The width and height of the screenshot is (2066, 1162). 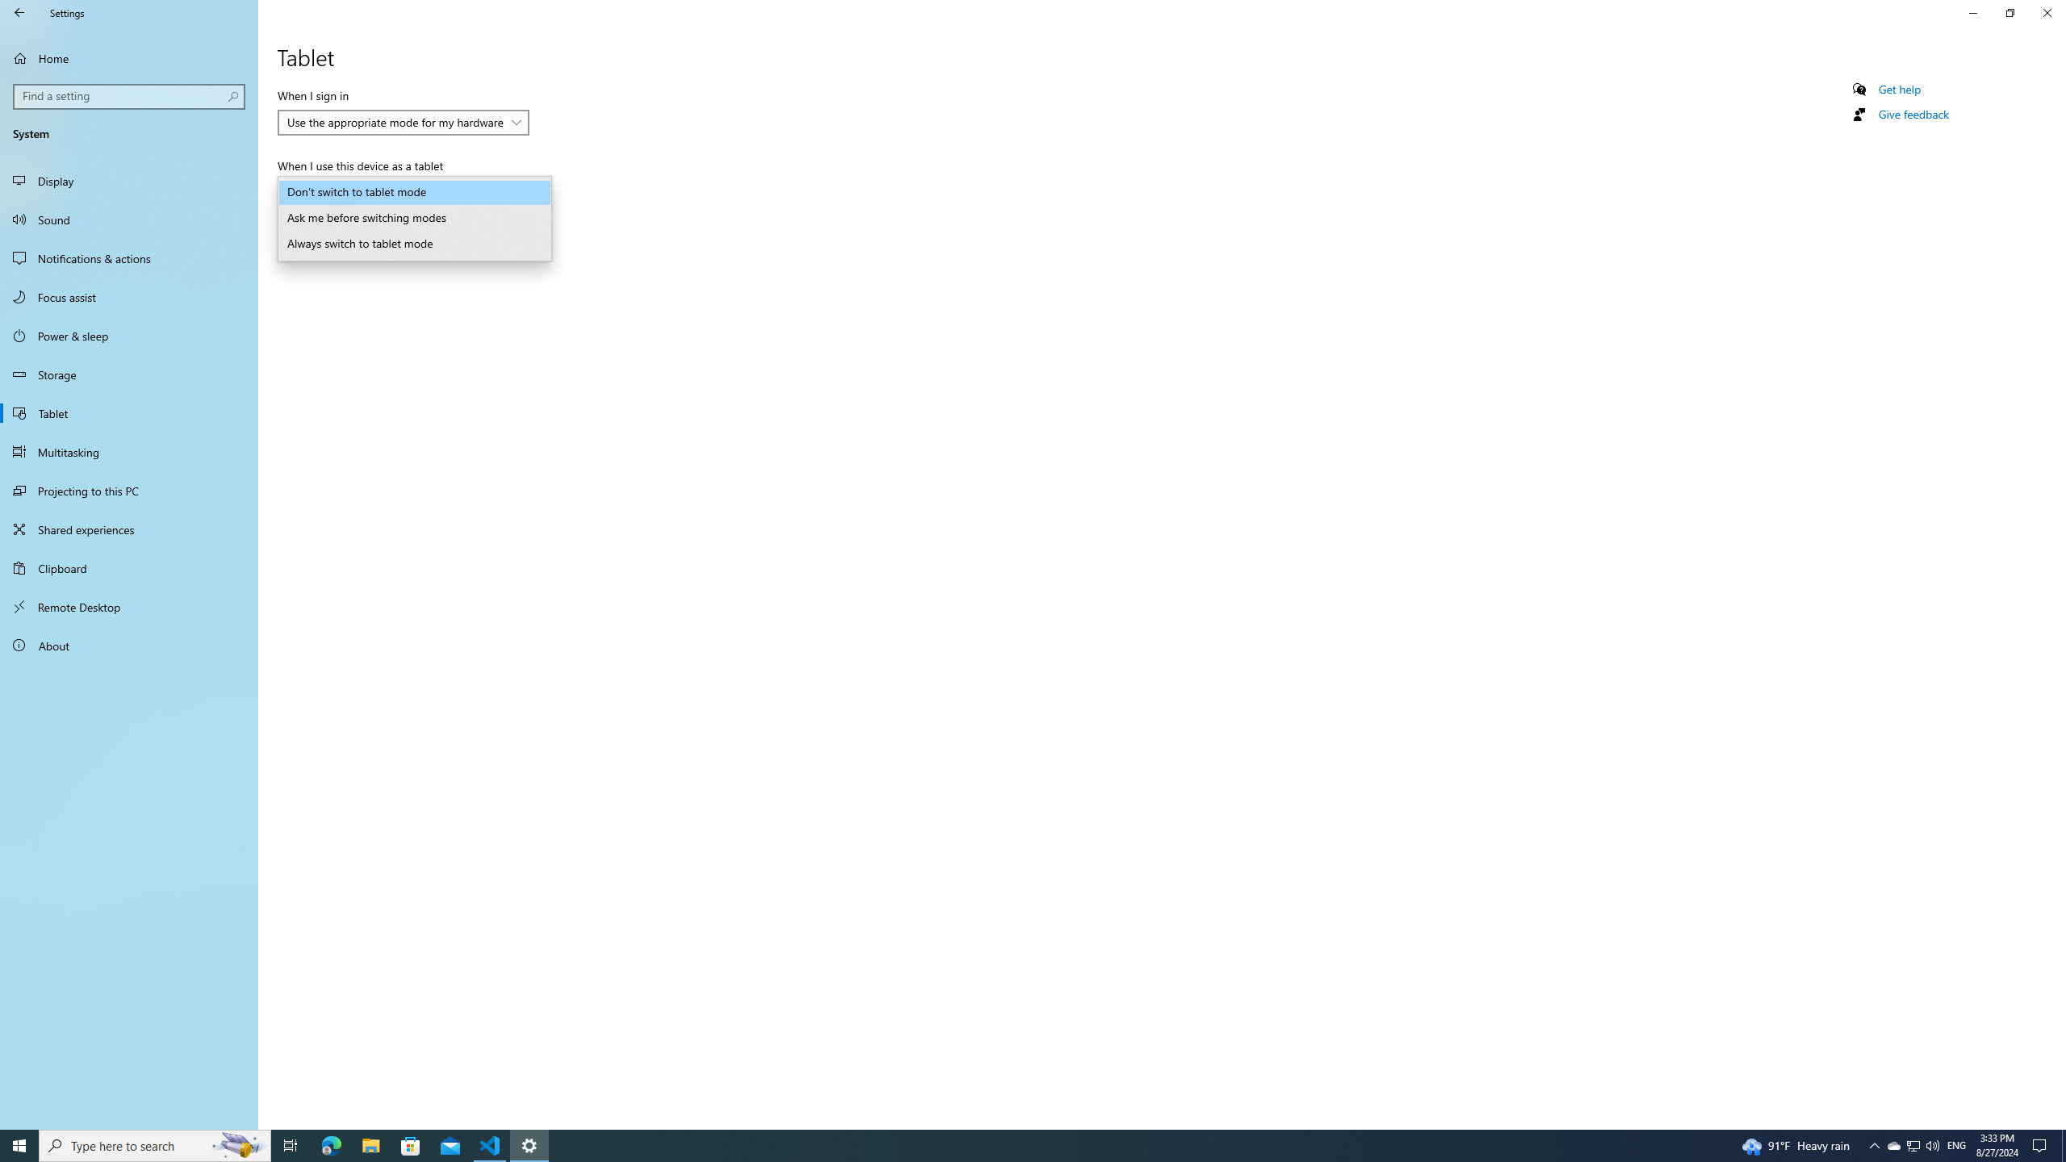 I want to click on When I use this device as a tablet, so click(x=414, y=192).